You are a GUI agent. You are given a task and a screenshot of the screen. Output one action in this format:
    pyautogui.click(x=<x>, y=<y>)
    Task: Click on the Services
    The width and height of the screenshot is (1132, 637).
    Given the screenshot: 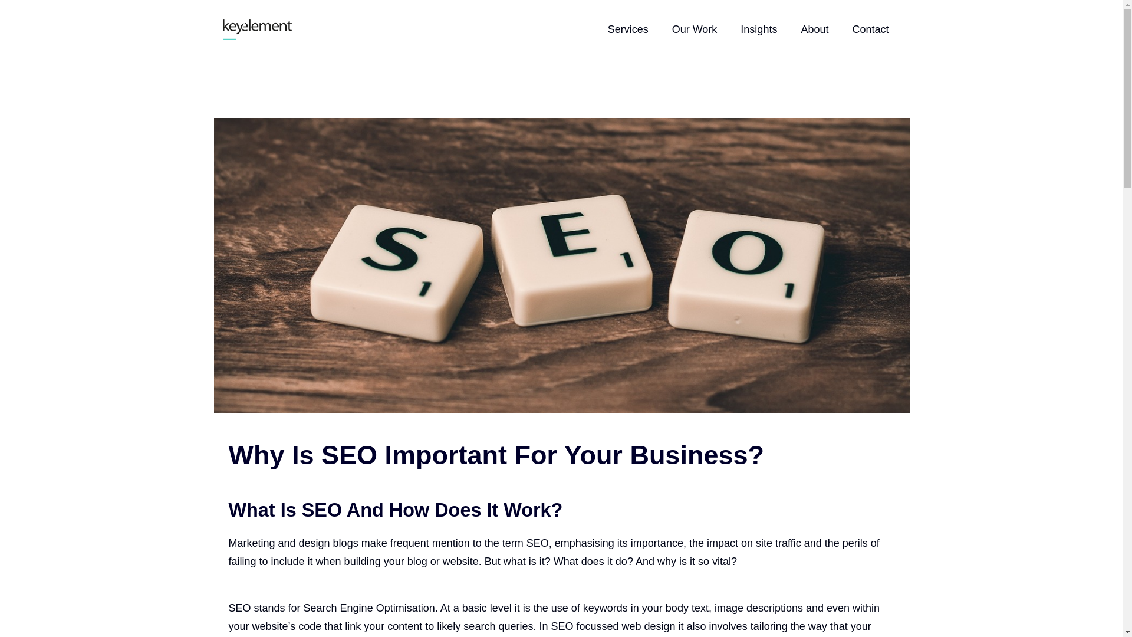 What is the action you would take?
    pyautogui.click(x=628, y=29)
    